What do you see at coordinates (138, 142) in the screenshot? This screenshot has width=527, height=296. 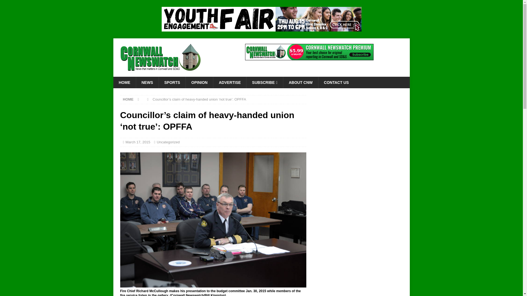 I see `March 17, 2015` at bounding box center [138, 142].